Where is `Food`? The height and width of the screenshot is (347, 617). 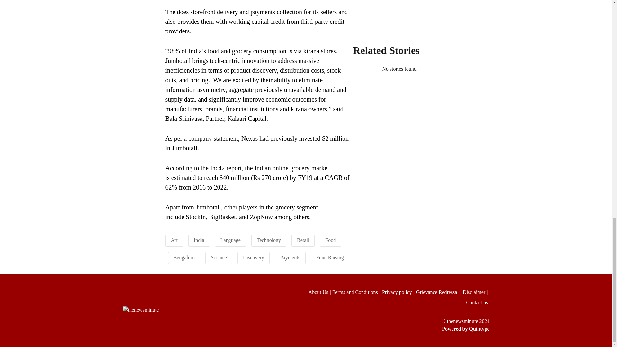
Food is located at coordinates (330, 240).